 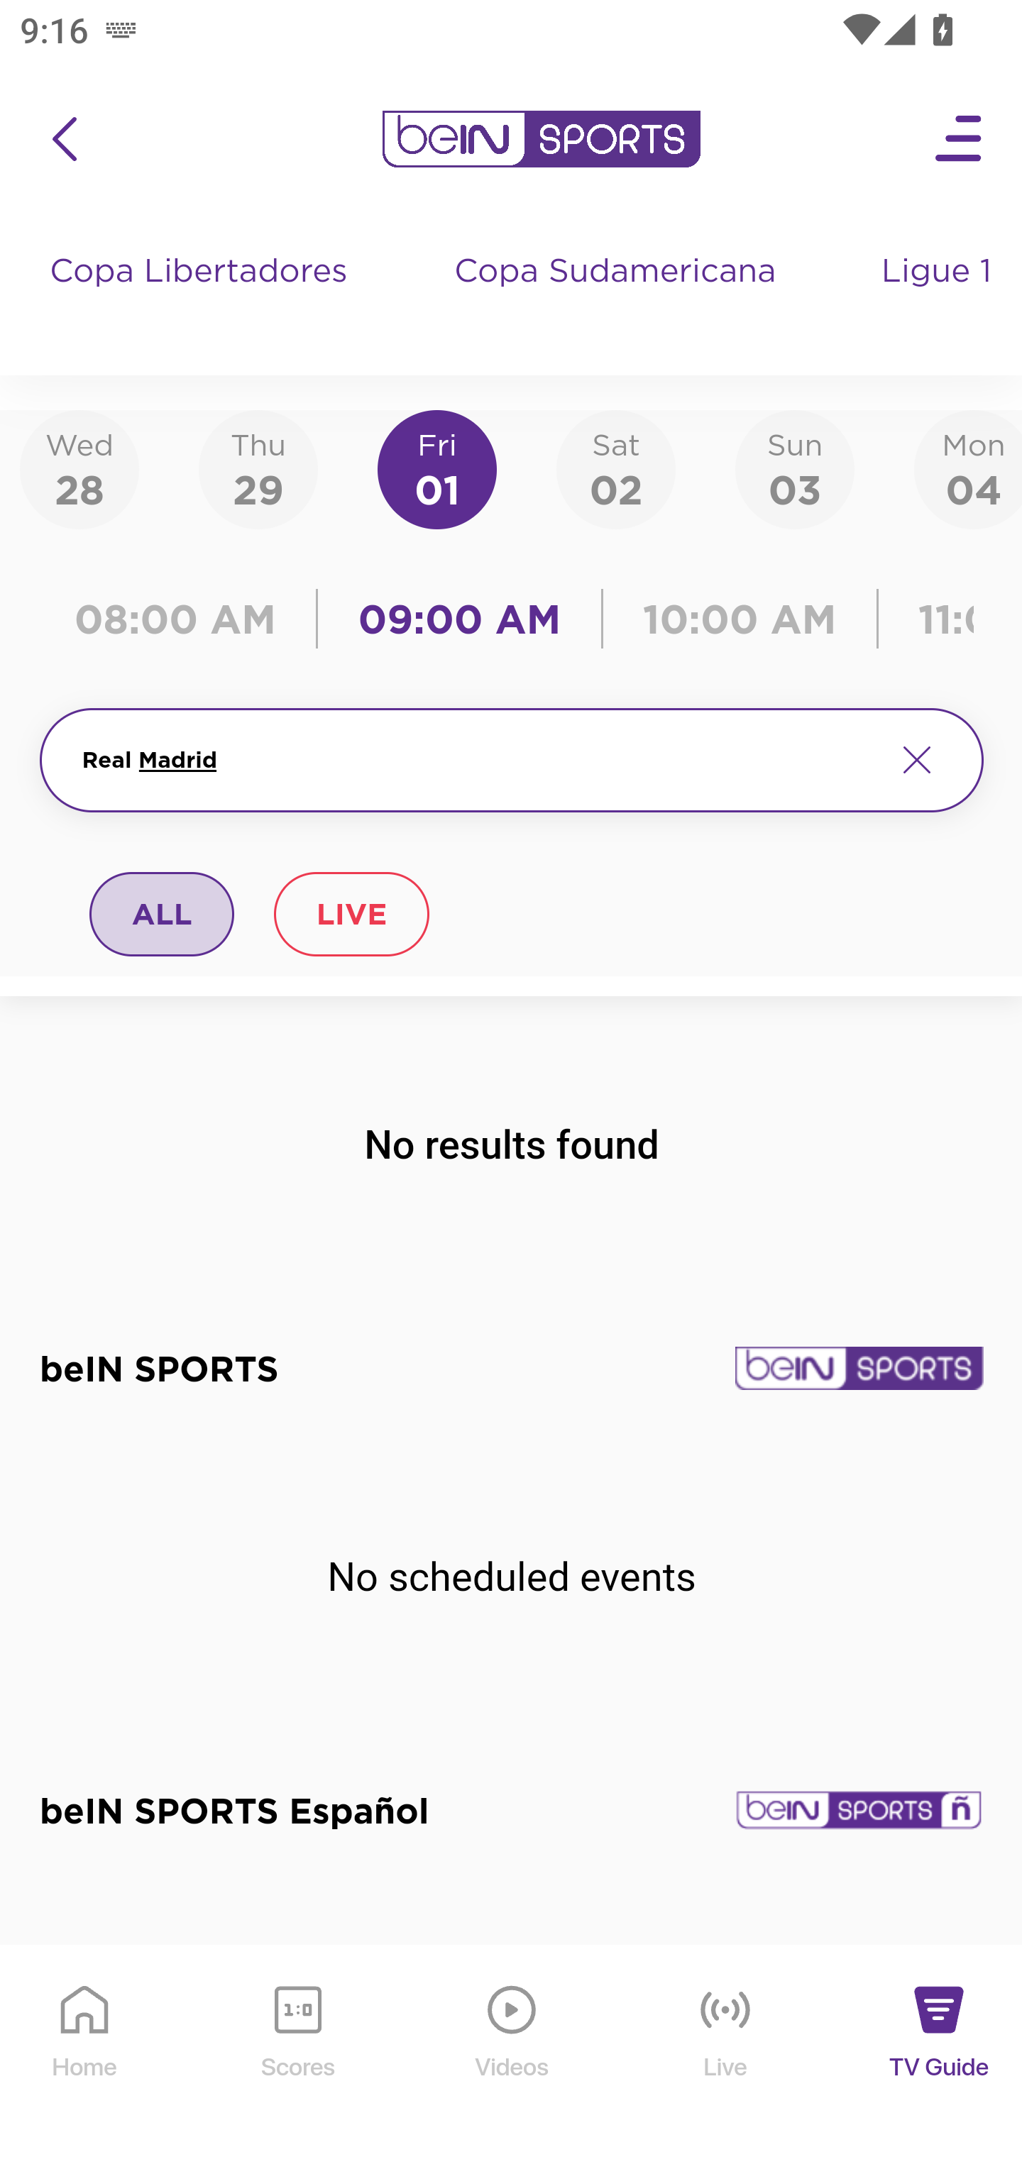 I want to click on TV Guide TV Guide Icon TV Guide, so click(x=940, y=2052).